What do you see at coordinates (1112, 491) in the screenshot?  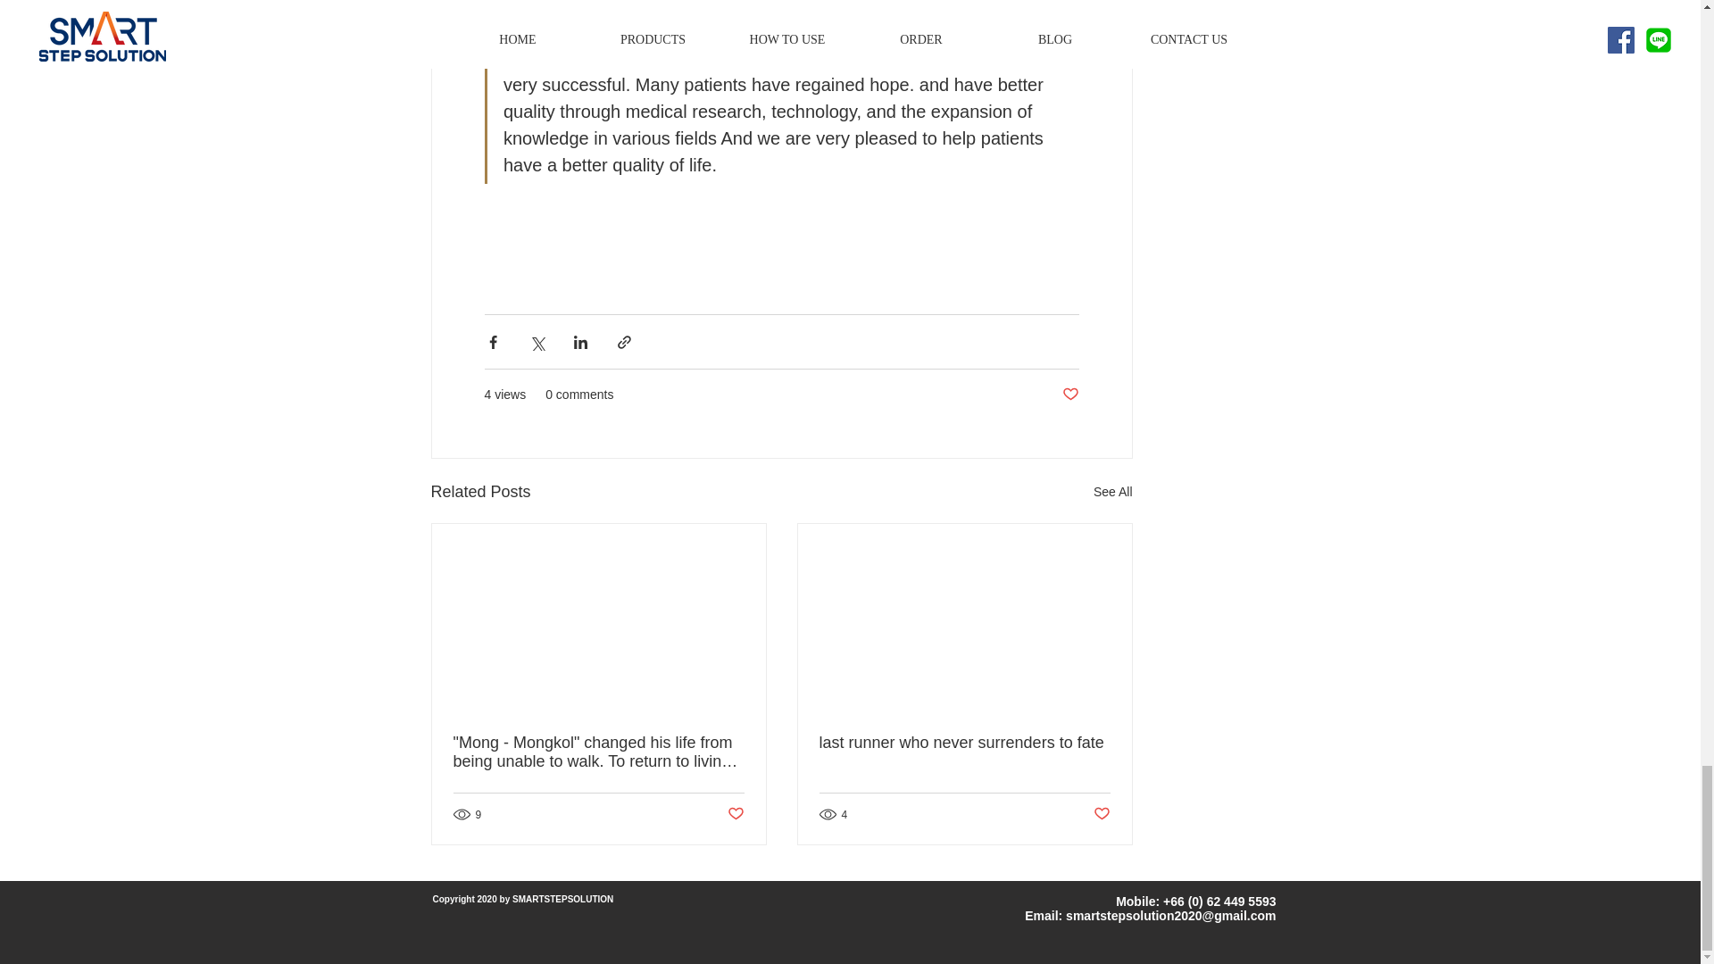 I see `See All` at bounding box center [1112, 491].